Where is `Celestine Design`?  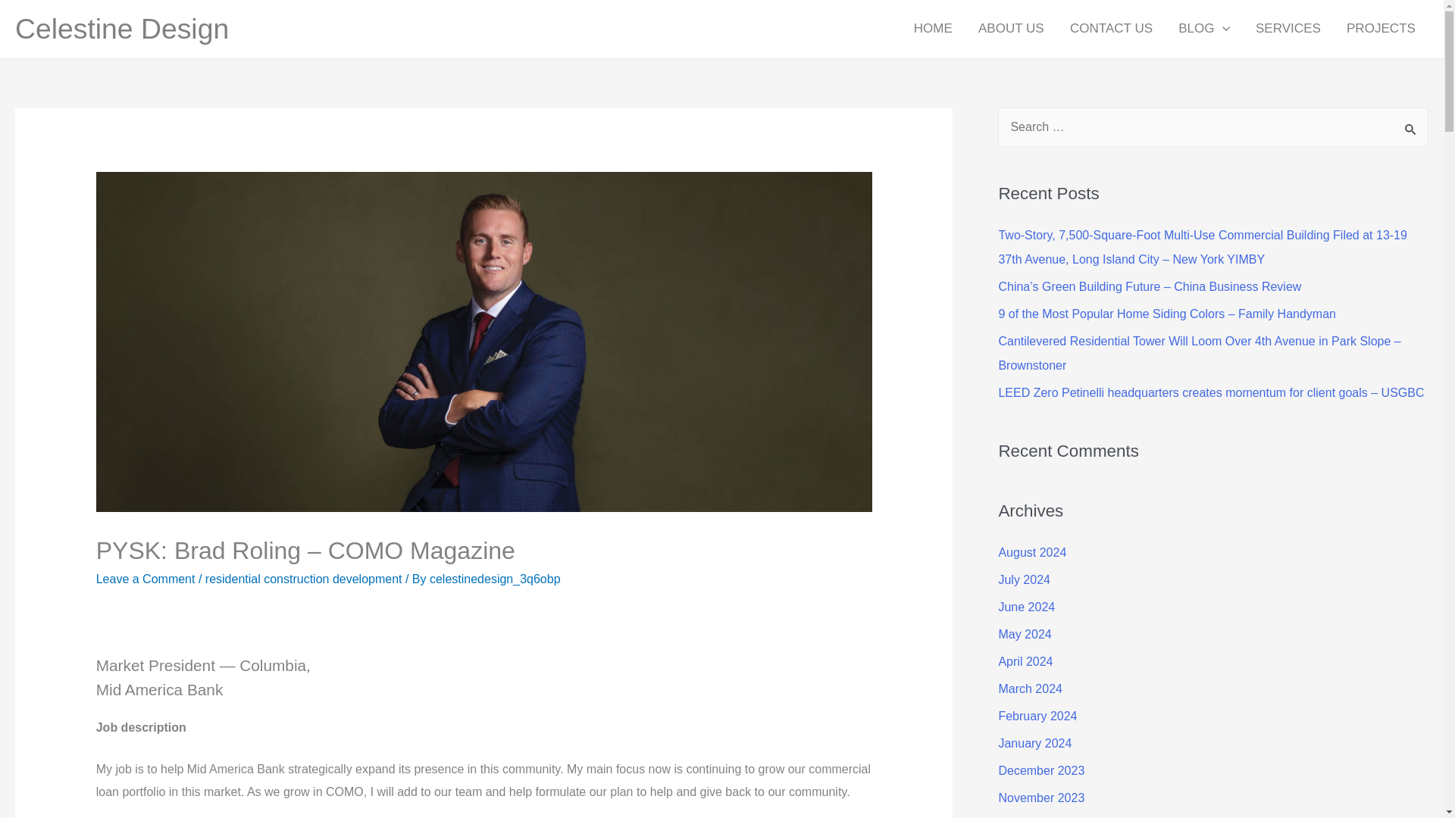
Celestine Design is located at coordinates (121, 29).